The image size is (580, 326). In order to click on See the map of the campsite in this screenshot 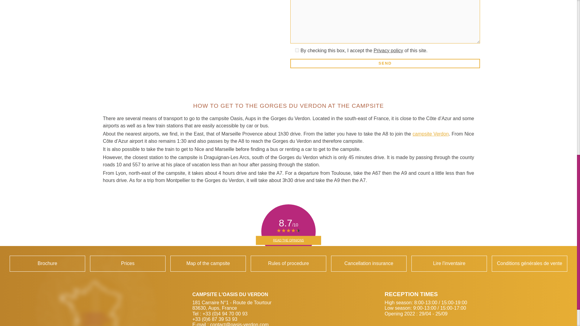, I will do `click(47, 263)`.